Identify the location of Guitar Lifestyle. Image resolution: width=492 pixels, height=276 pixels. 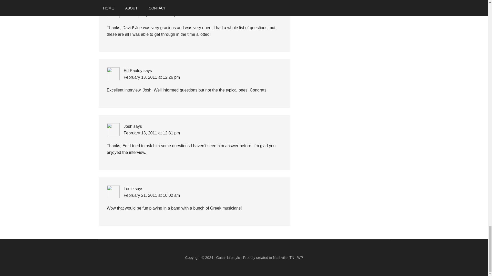
(228, 258).